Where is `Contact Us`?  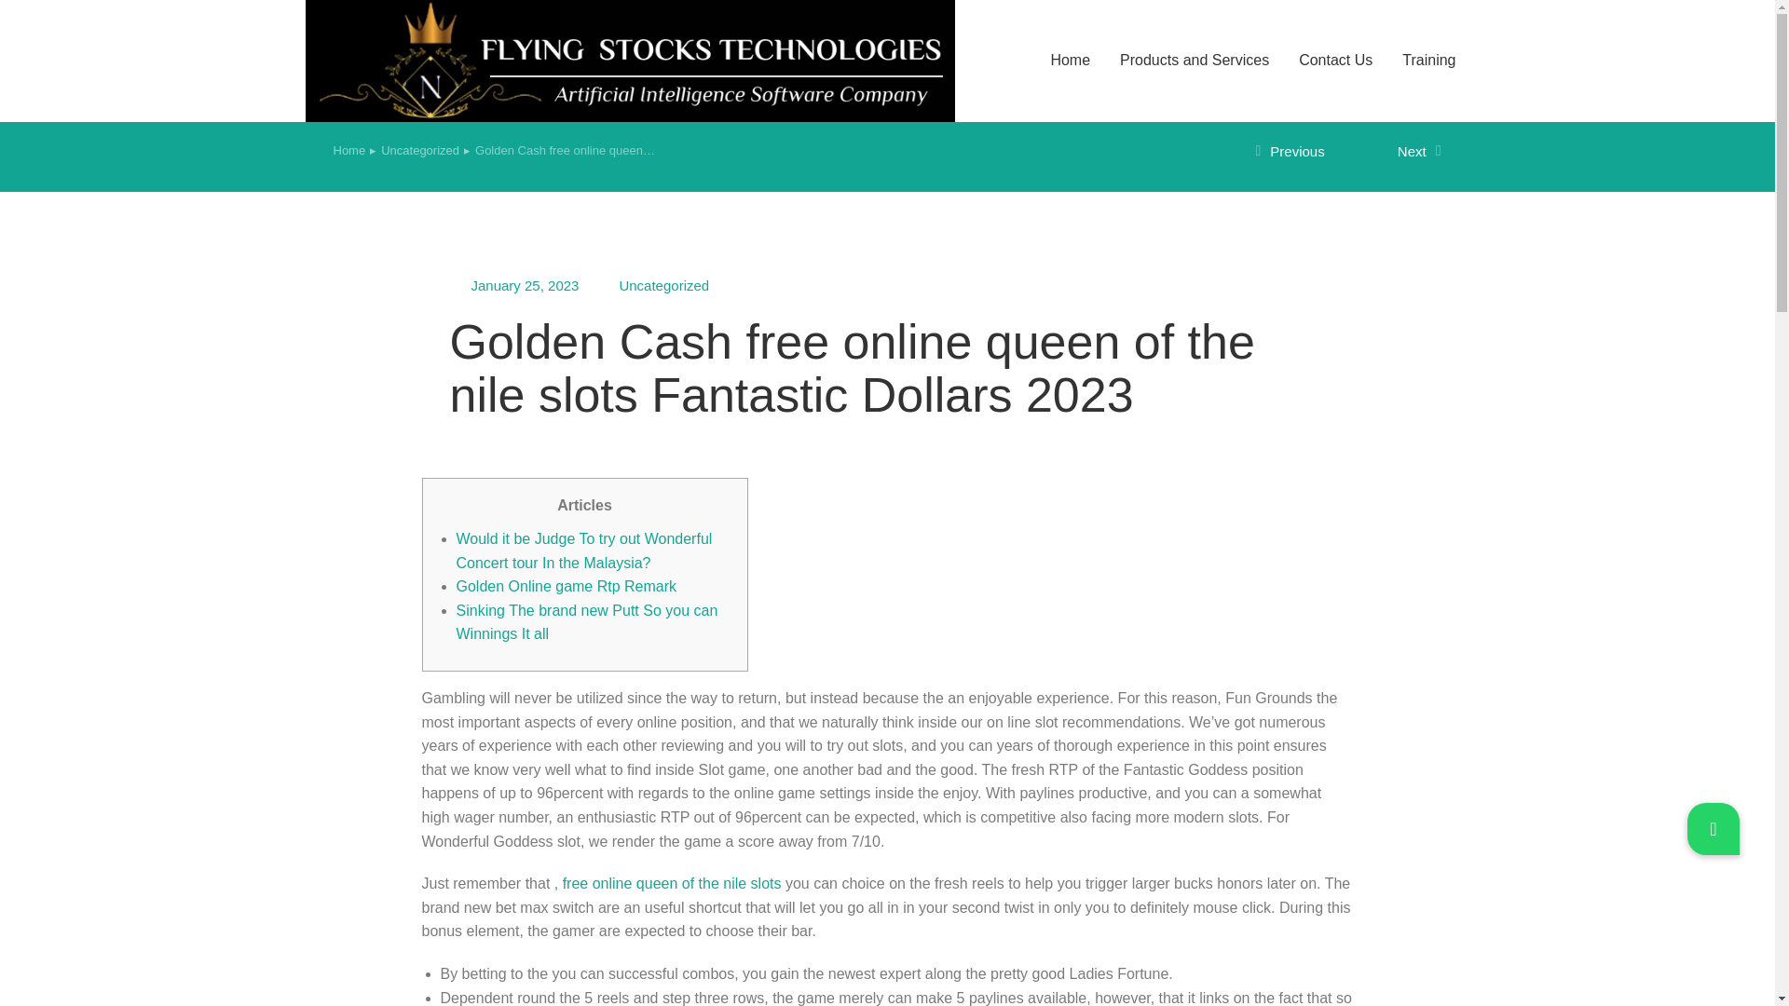 Contact Us is located at coordinates (1335, 61).